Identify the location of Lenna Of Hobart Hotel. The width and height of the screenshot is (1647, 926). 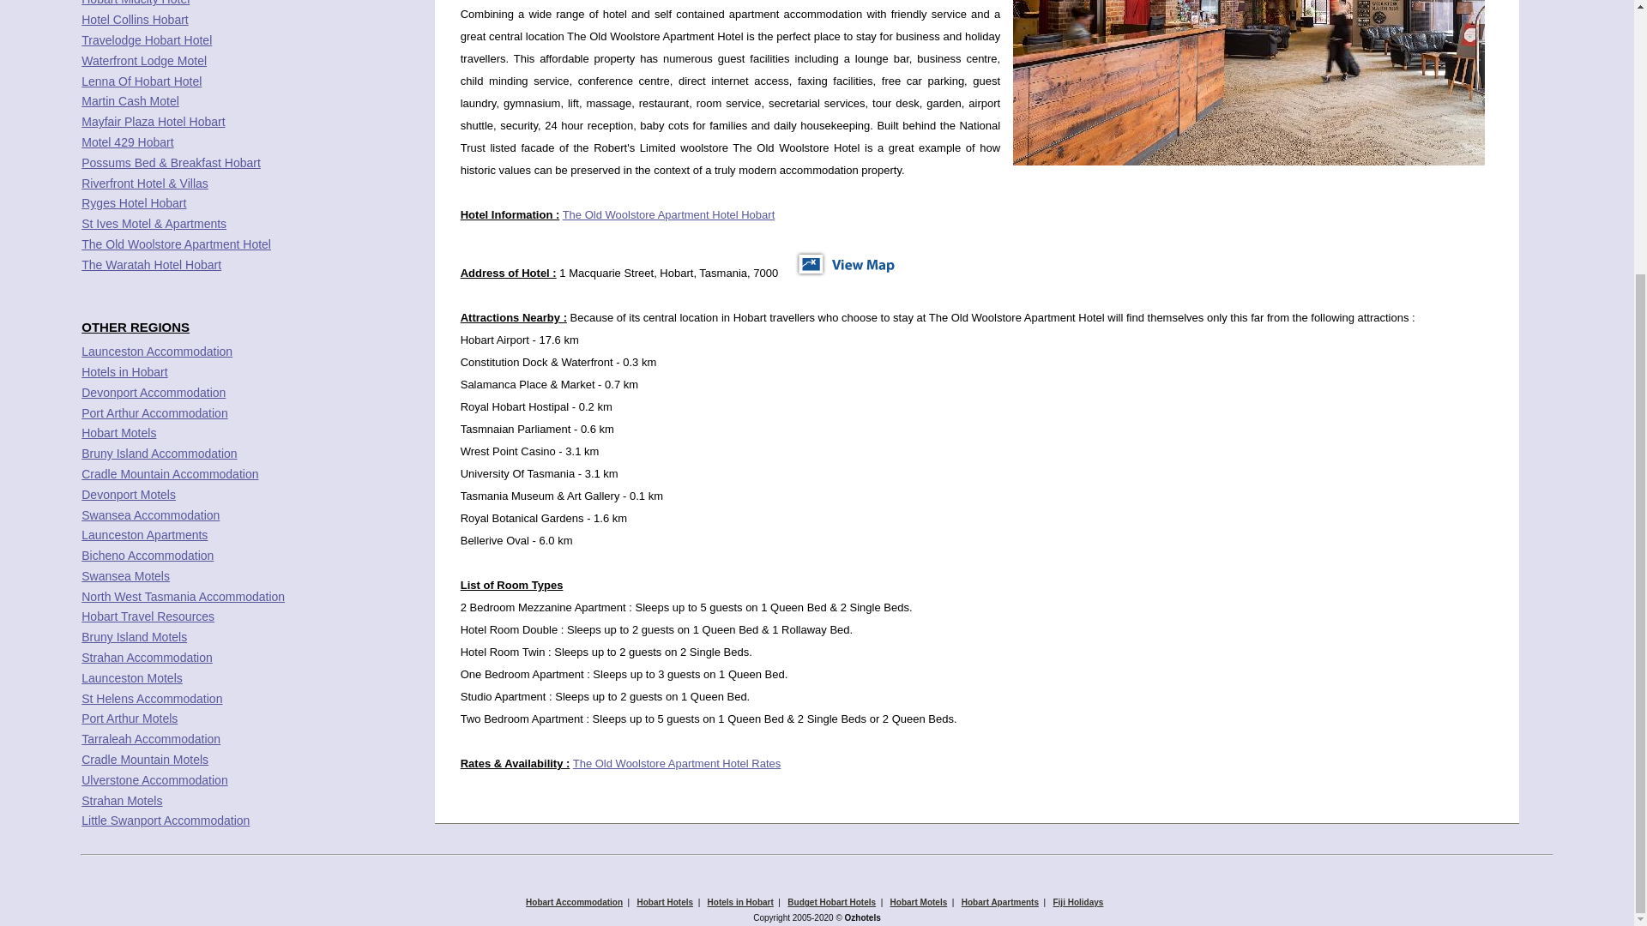
(141, 81).